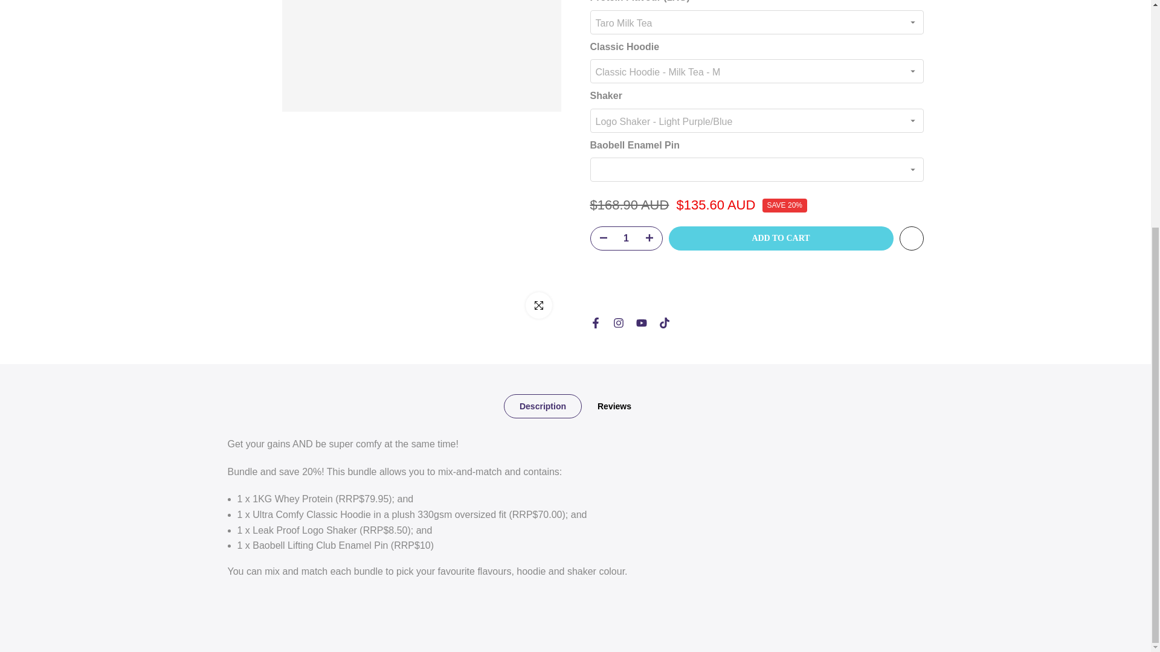 This screenshot has height=652, width=1160. What do you see at coordinates (663, 192) in the screenshot?
I see `Follow on Tiktok` at bounding box center [663, 192].